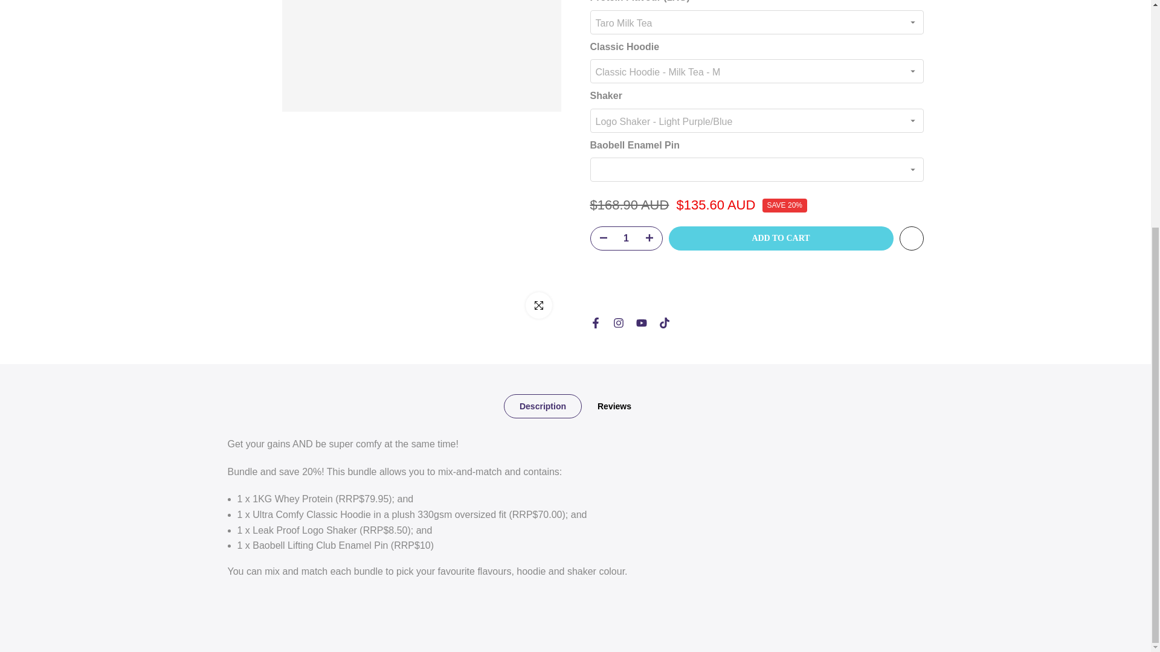 This screenshot has height=652, width=1160. What do you see at coordinates (663, 192) in the screenshot?
I see `Follow on Tiktok` at bounding box center [663, 192].